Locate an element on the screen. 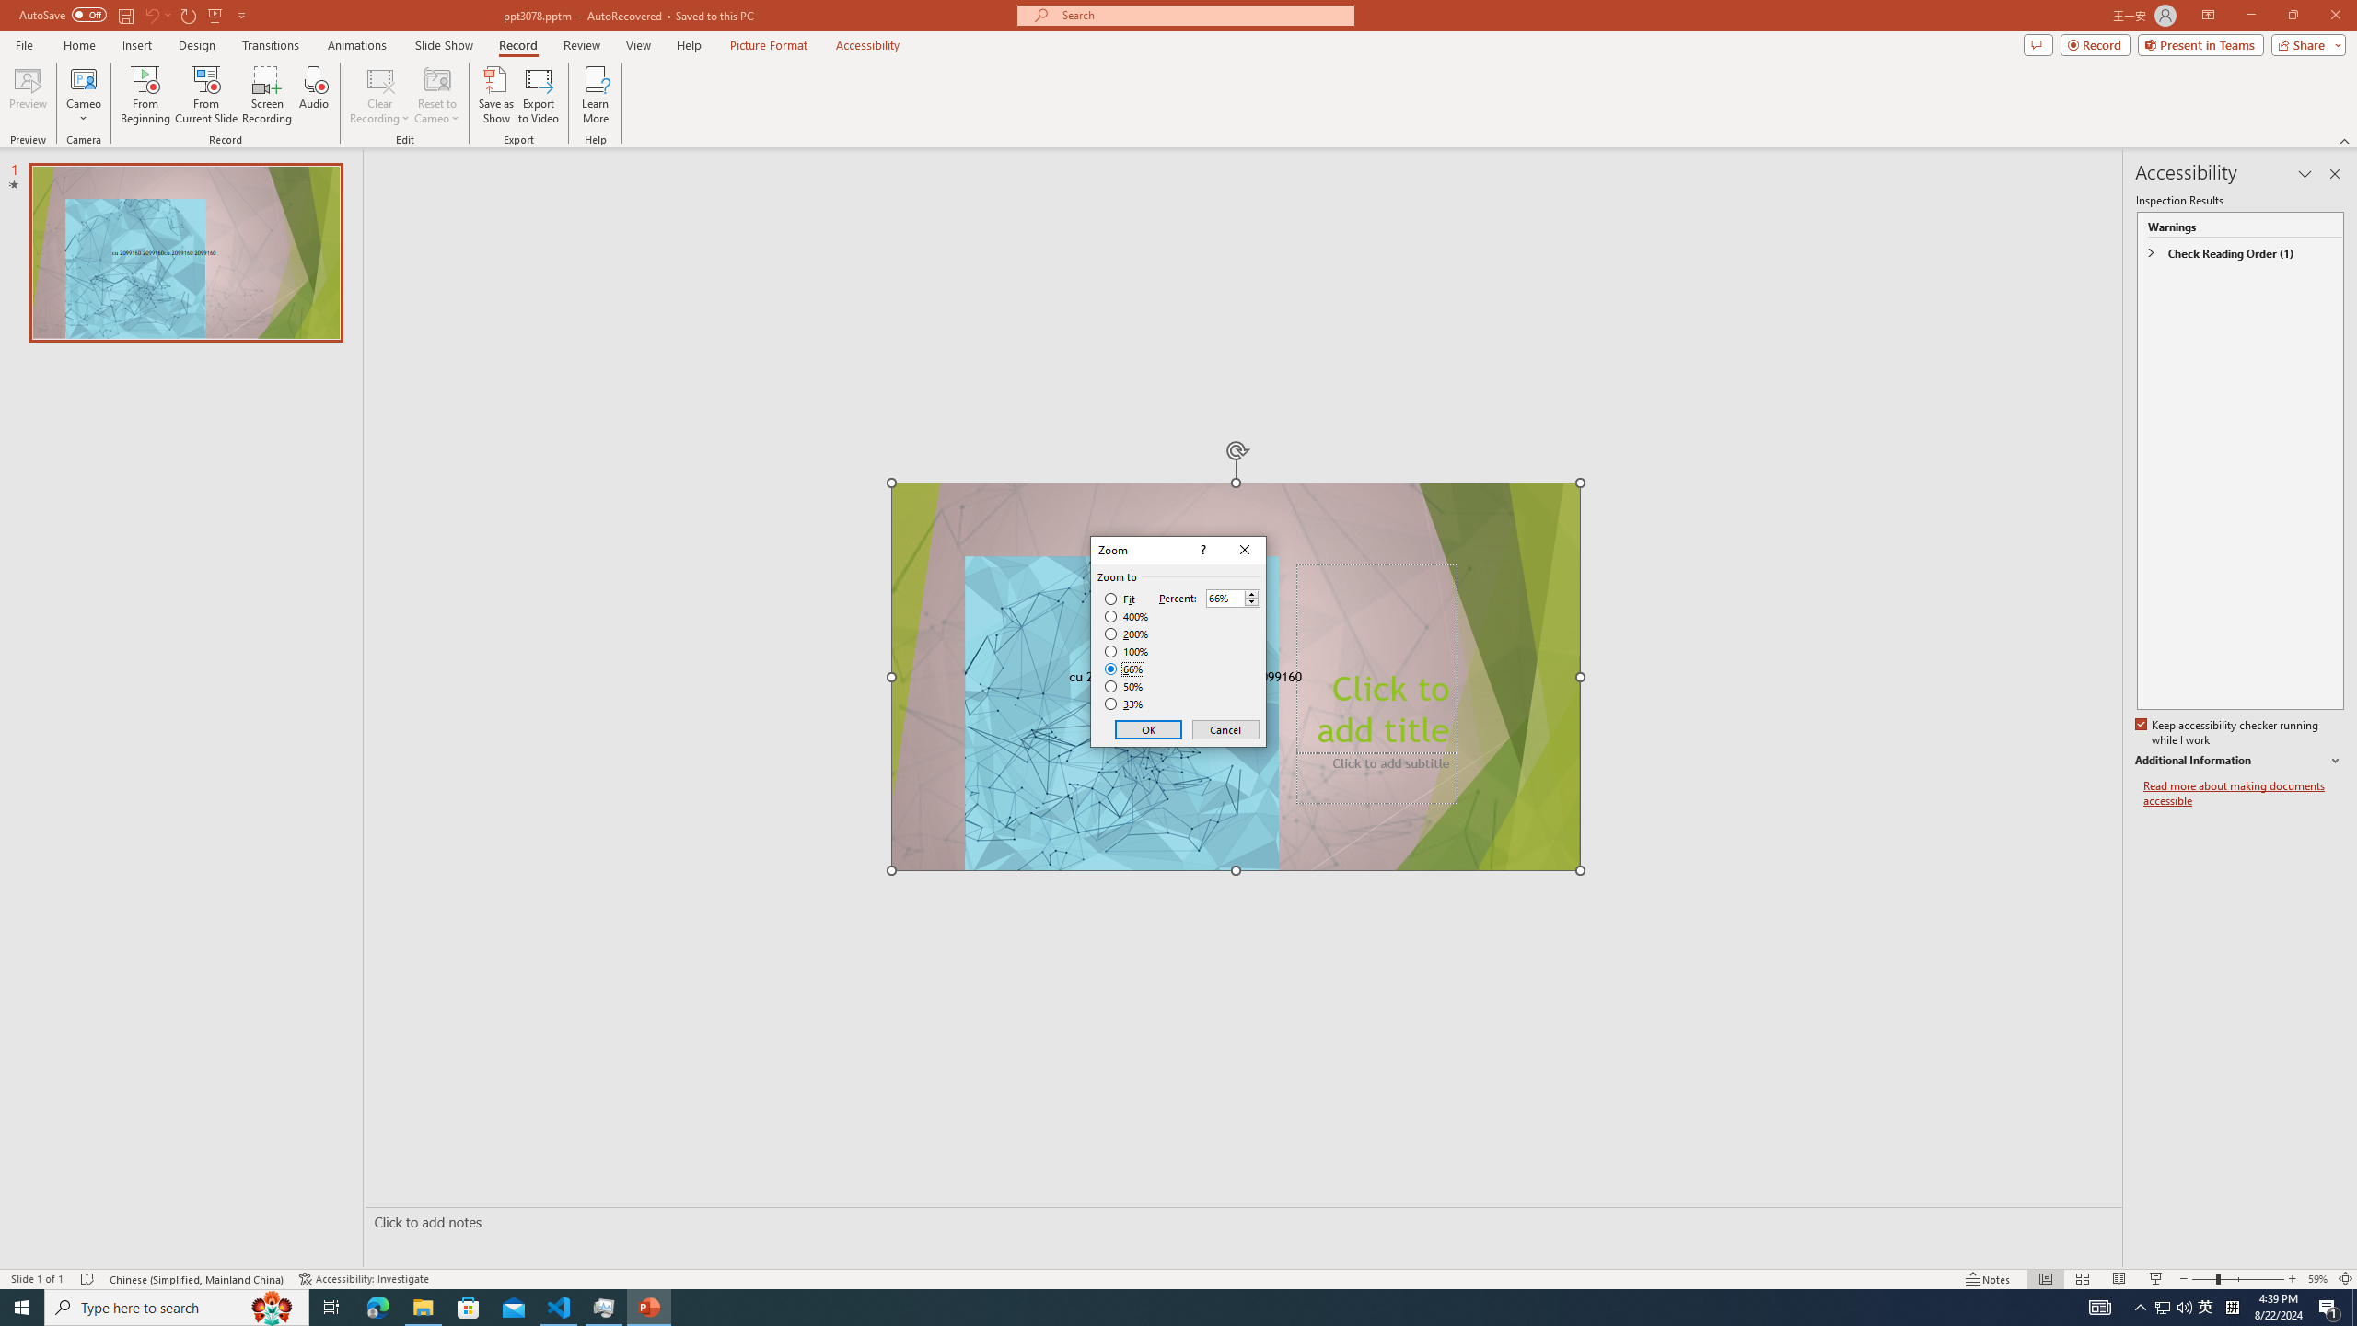 The image size is (2357, 1326). 200% is located at coordinates (1127, 634).